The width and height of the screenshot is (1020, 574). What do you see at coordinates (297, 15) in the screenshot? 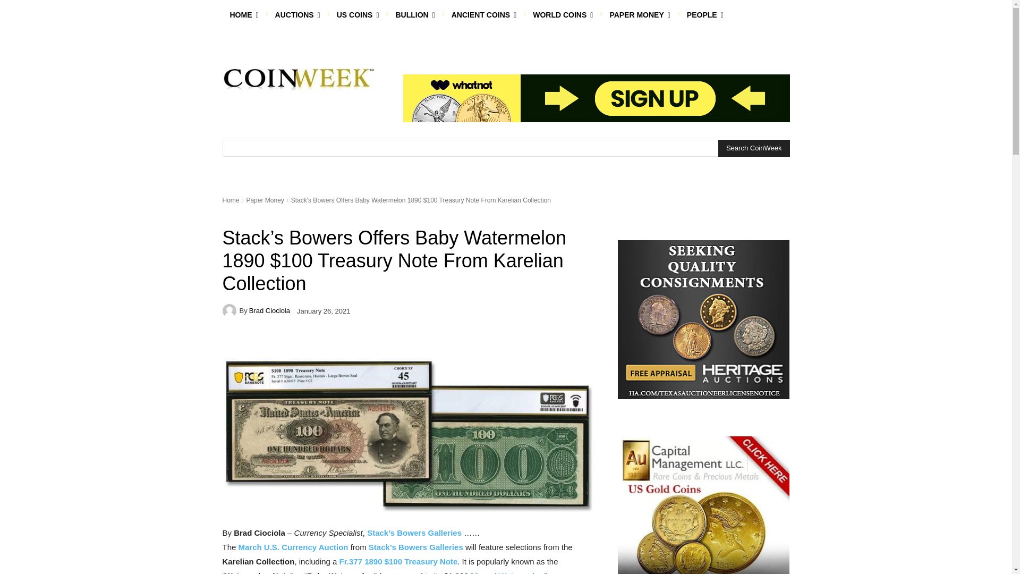
I see `AUCTIONS` at bounding box center [297, 15].